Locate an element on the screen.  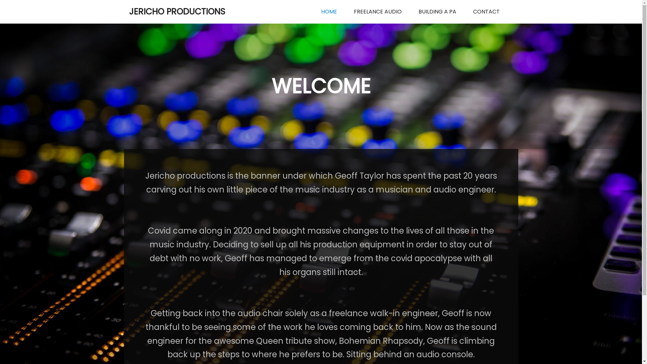
CONTACT is located at coordinates (486, 12).